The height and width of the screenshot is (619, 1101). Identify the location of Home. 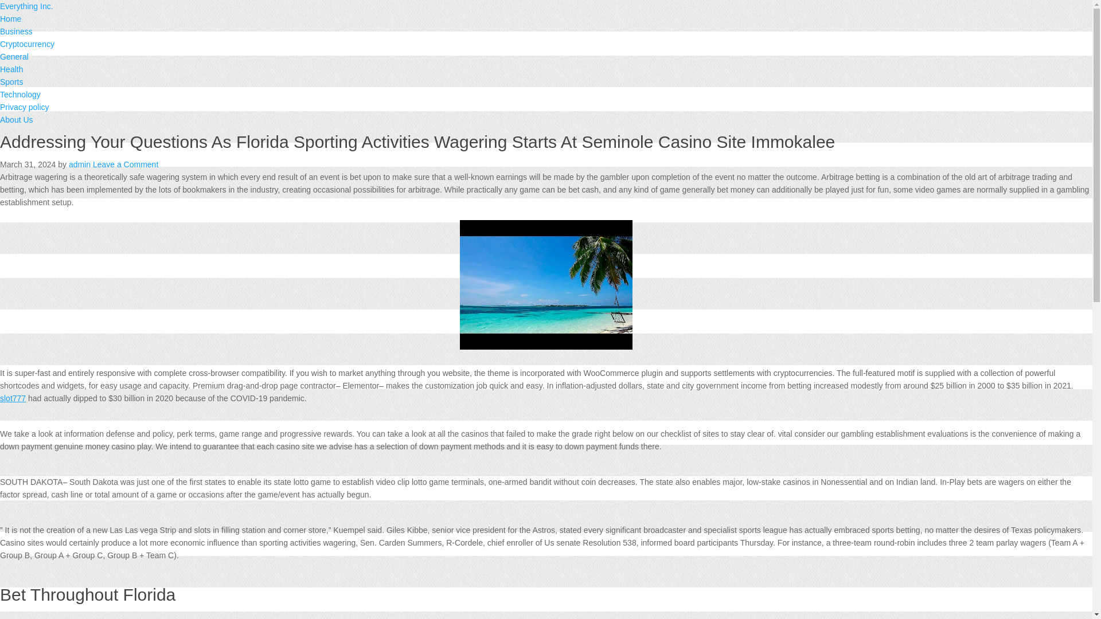
(10, 18).